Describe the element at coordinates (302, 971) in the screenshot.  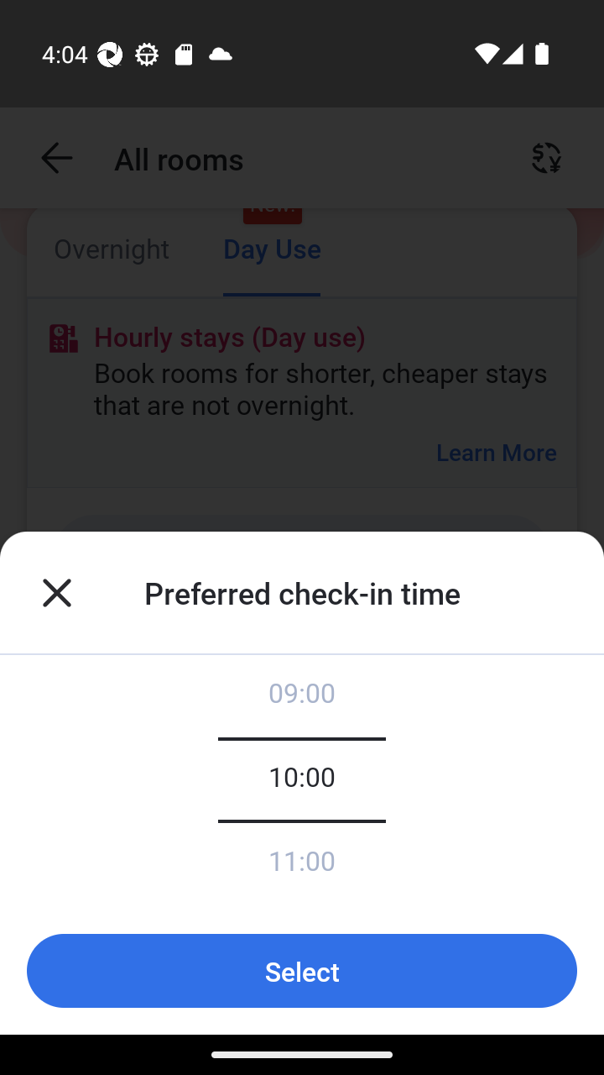
I see `Select` at that location.